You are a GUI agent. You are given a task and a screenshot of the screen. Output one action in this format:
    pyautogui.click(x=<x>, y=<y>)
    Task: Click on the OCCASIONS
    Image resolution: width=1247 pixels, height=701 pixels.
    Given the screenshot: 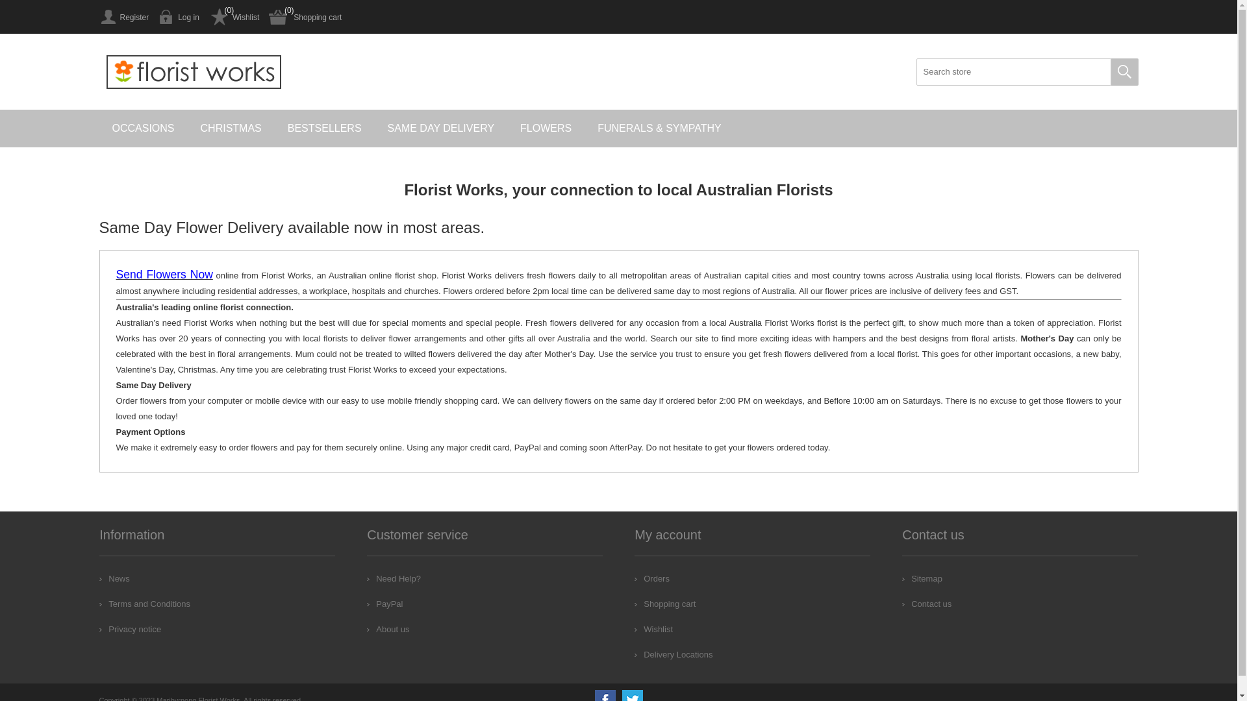 What is the action you would take?
    pyautogui.click(x=143, y=129)
    